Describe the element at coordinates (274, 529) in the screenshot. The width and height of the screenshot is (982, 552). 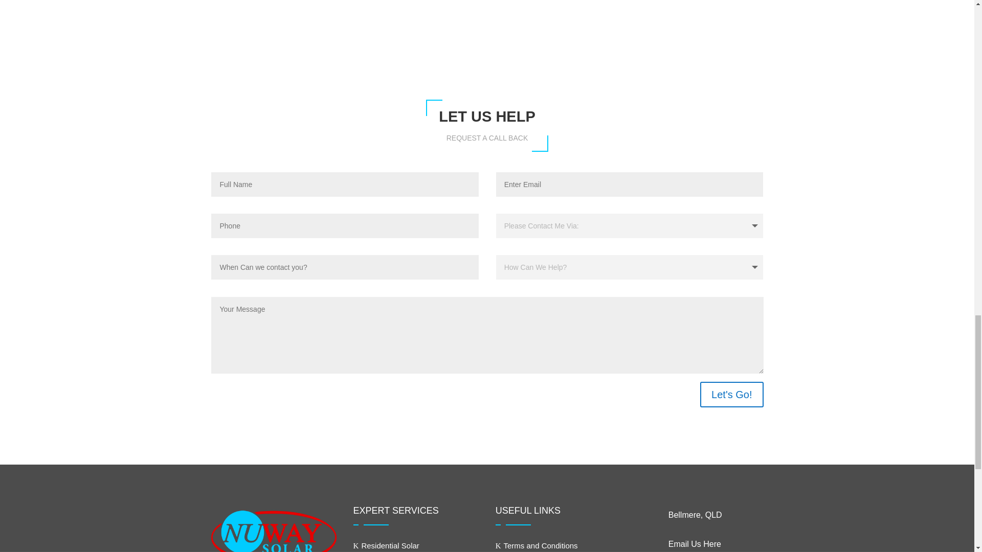
I see `NuWay Logo WEB` at that location.